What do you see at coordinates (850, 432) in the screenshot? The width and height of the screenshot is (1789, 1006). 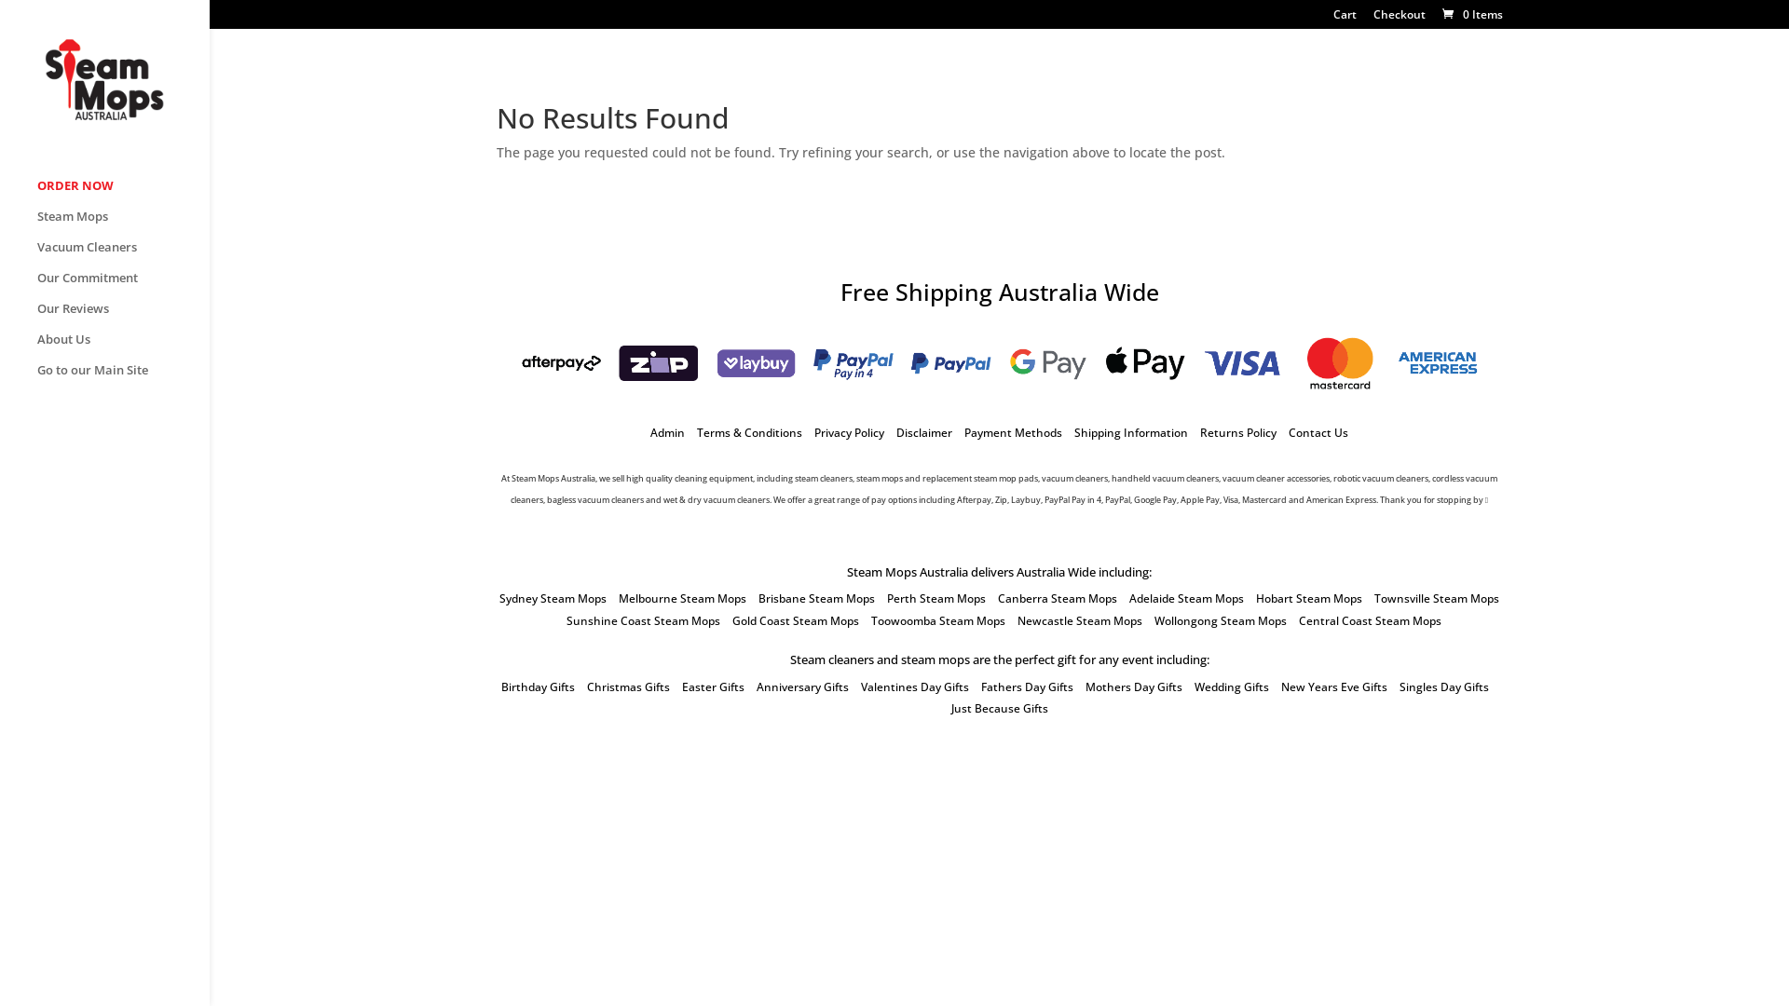 I see `Privacy Policy` at bounding box center [850, 432].